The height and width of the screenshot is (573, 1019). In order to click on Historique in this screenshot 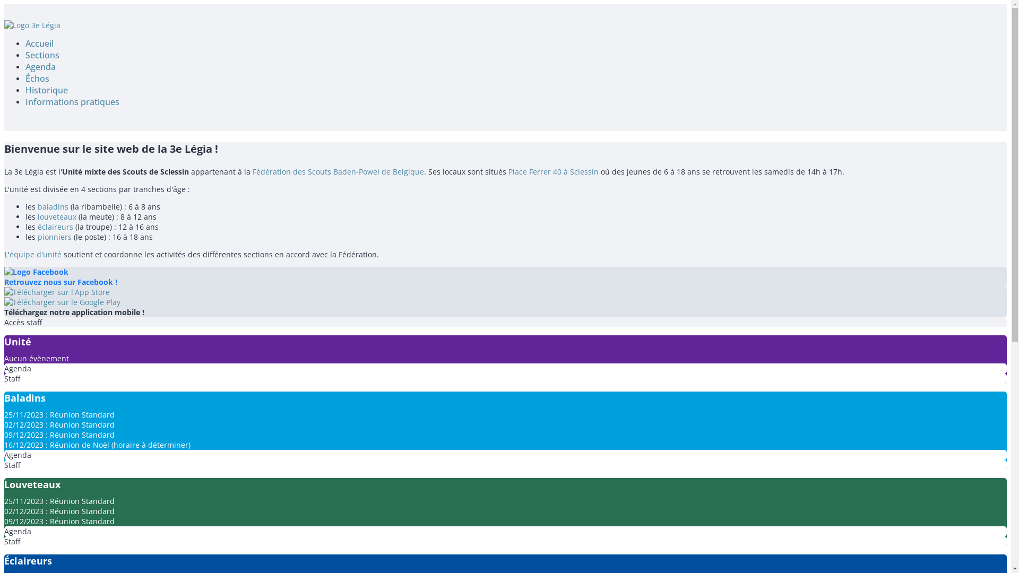, I will do `click(47, 90)`.